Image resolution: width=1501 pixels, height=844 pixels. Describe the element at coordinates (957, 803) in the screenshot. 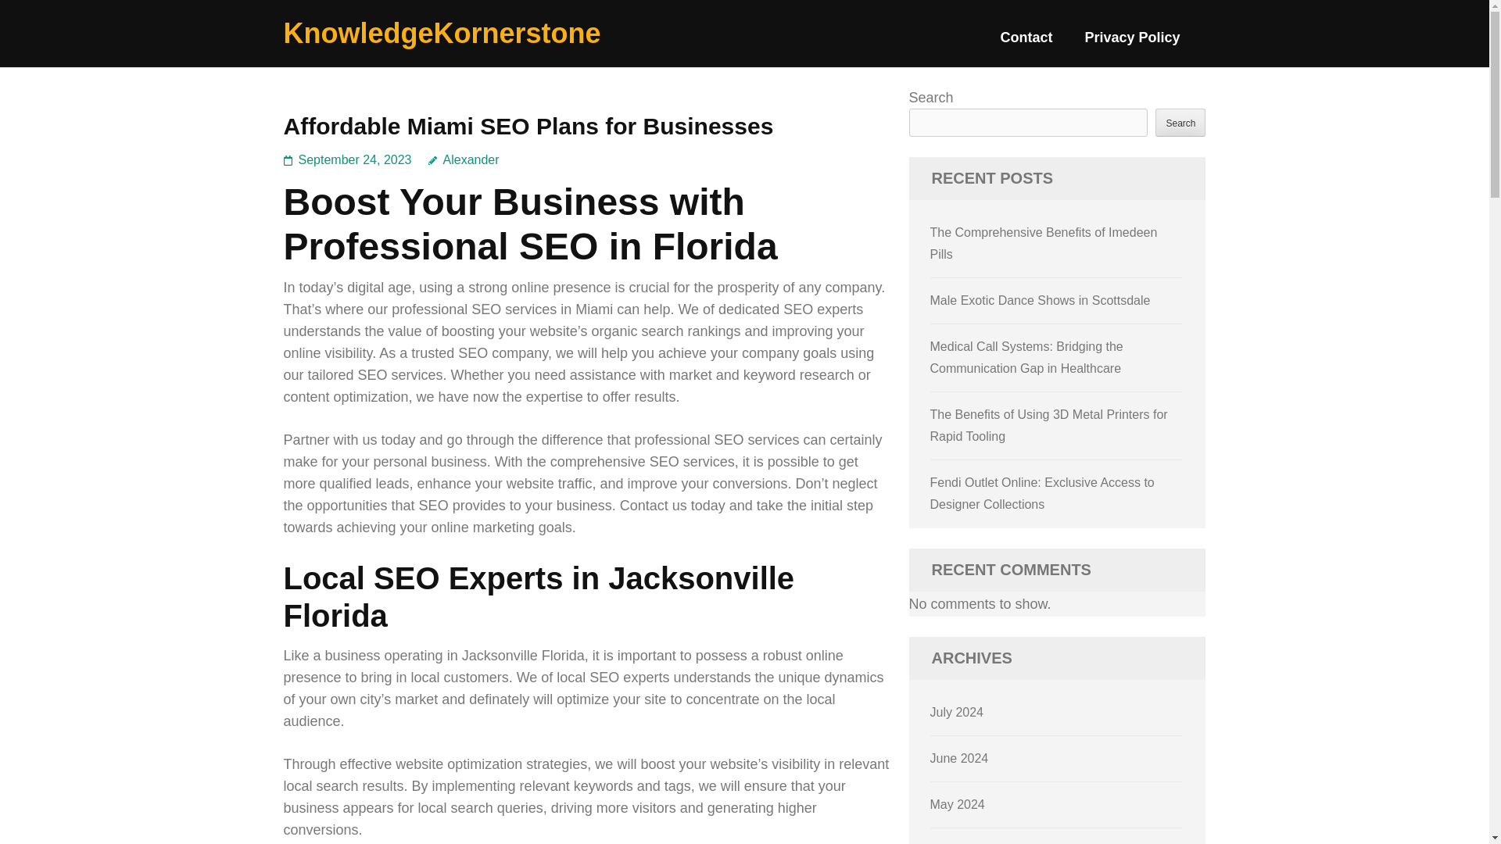

I see `May 2024` at that location.